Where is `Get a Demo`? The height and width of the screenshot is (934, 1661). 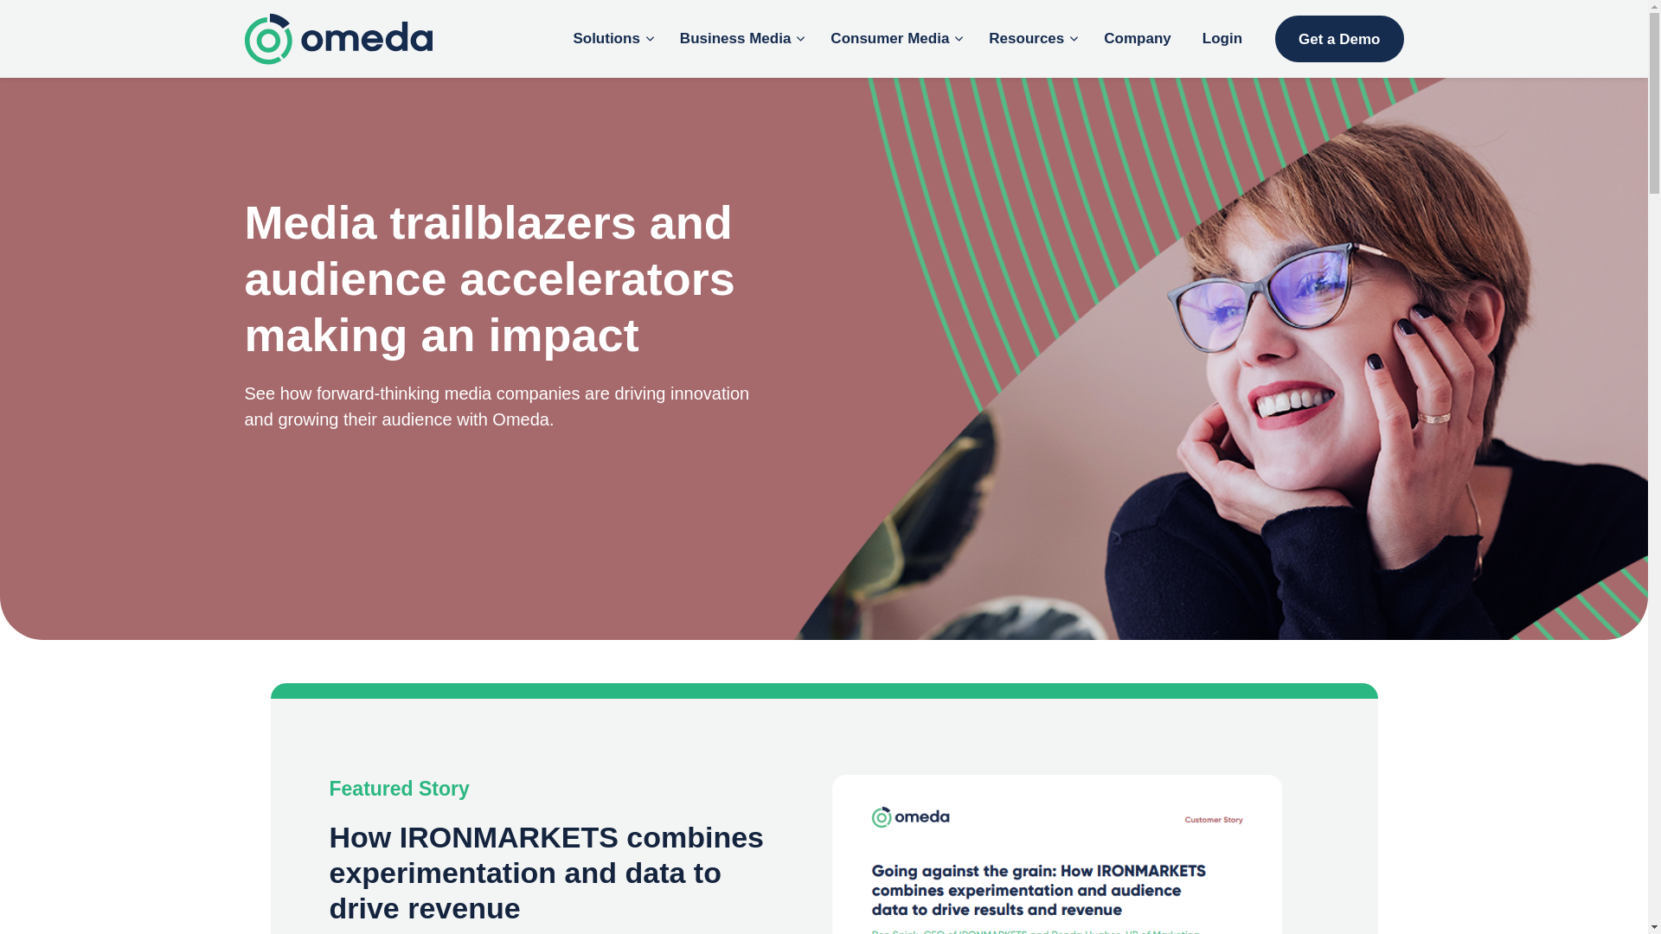 Get a Demo is located at coordinates (1339, 39).